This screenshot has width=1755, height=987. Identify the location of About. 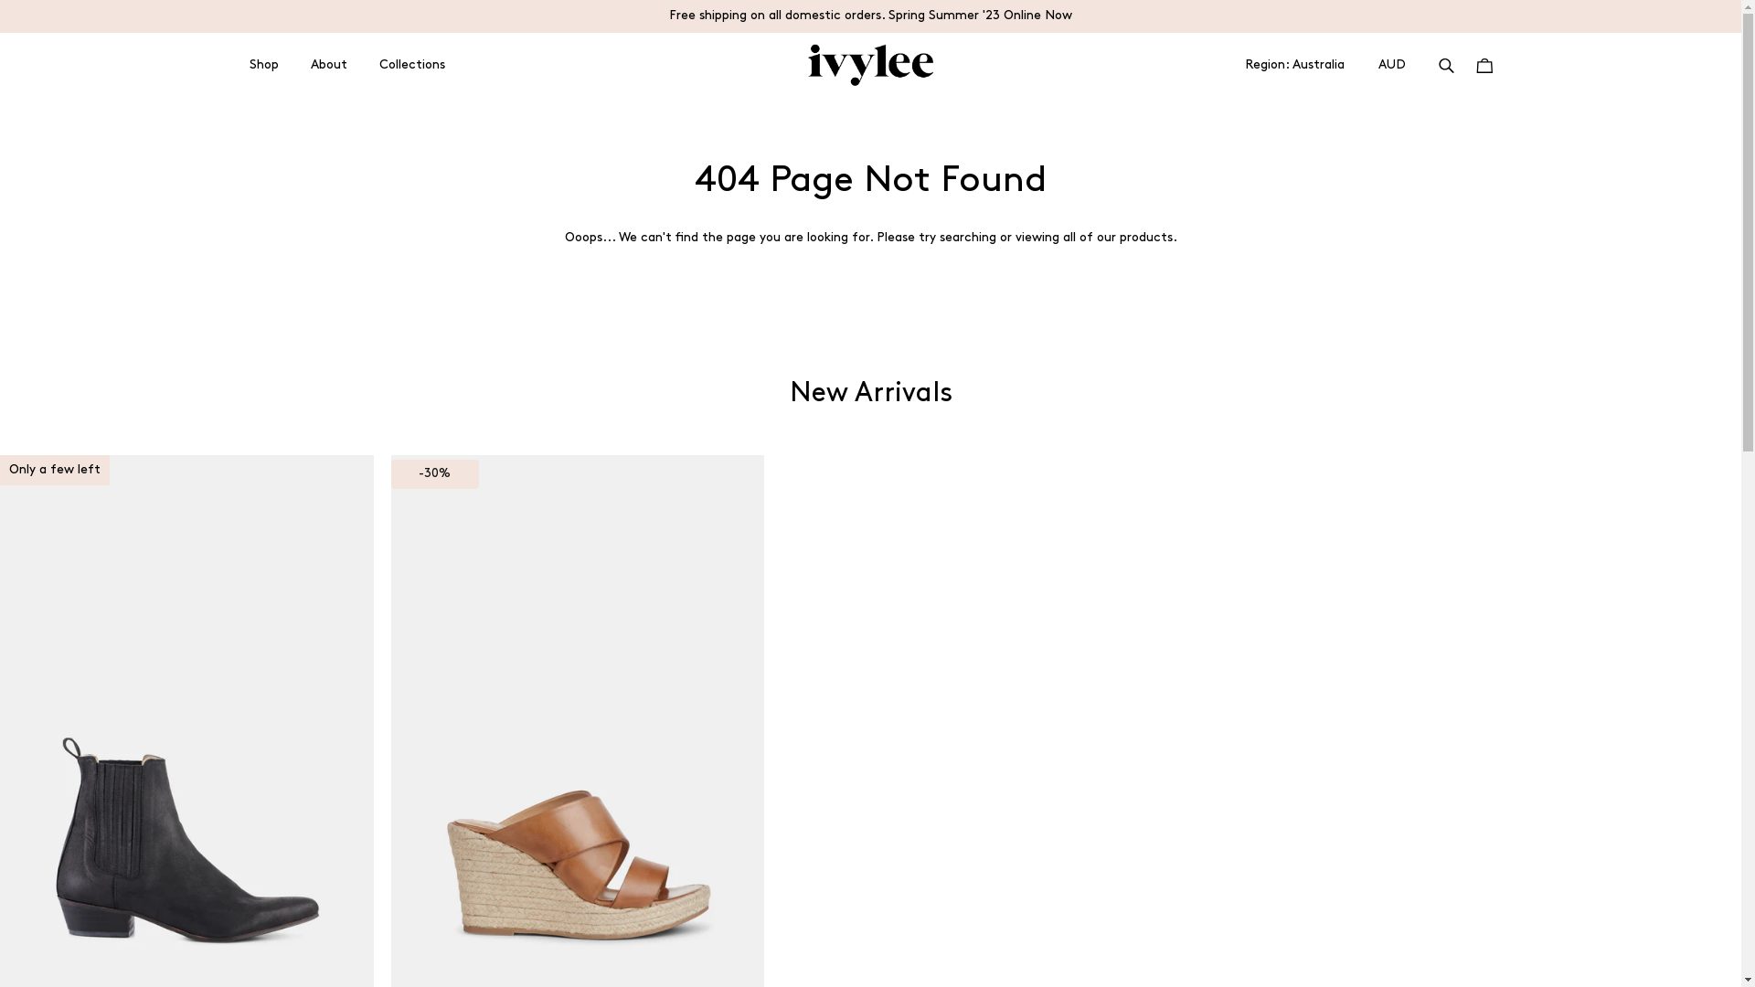
(329, 66).